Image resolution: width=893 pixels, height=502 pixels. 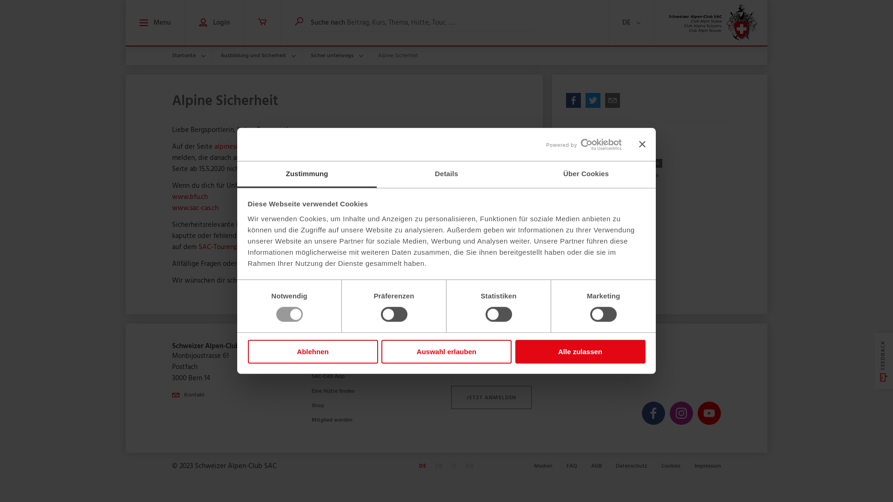 I want to click on Cookies, so click(x=671, y=467).